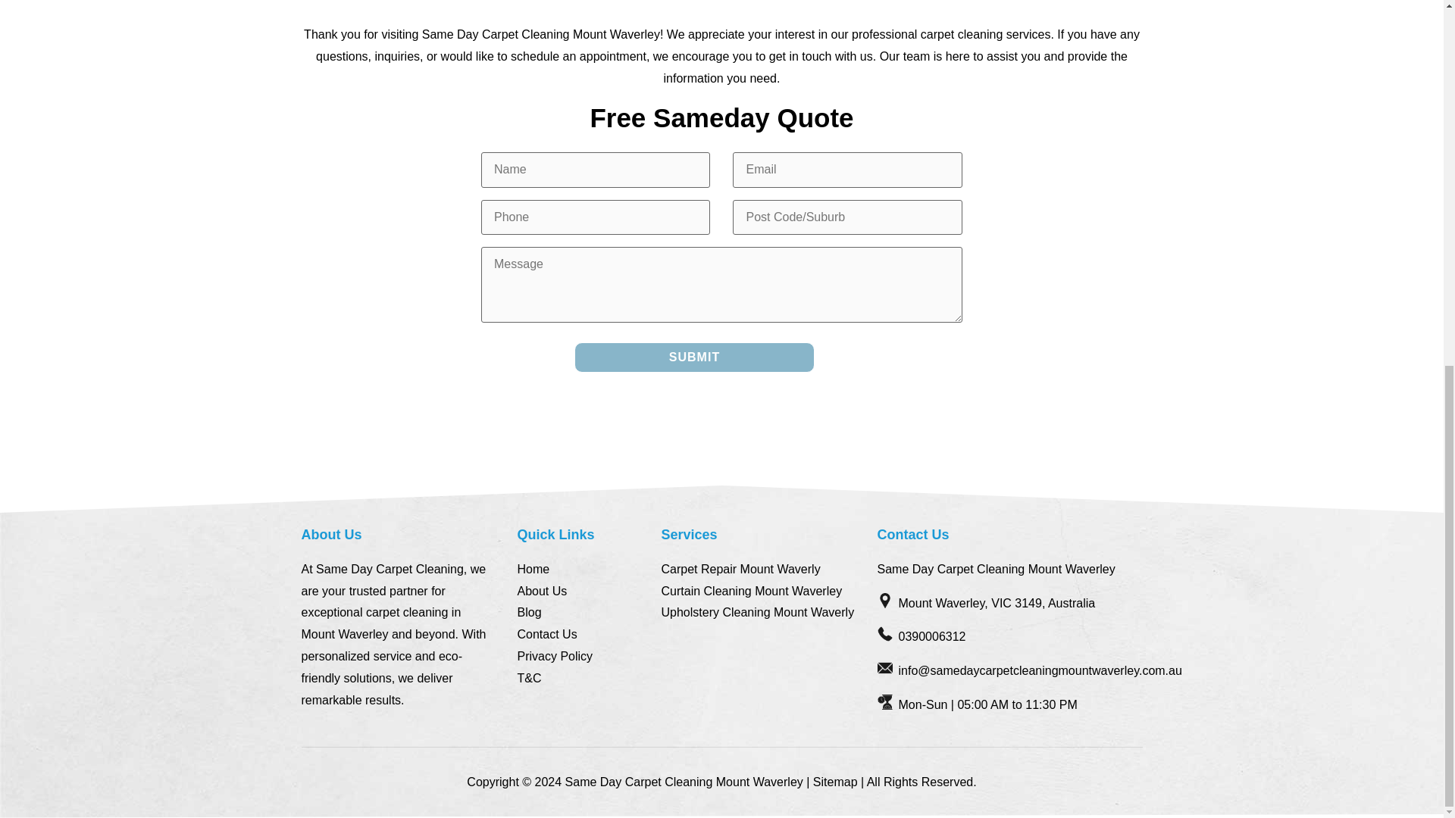 Image resolution: width=1455 pixels, height=818 pixels. What do you see at coordinates (684, 782) in the screenshot?
I see `Same Day Carpet Cleaning Mount Waverley` at bounding box center [684, 782].